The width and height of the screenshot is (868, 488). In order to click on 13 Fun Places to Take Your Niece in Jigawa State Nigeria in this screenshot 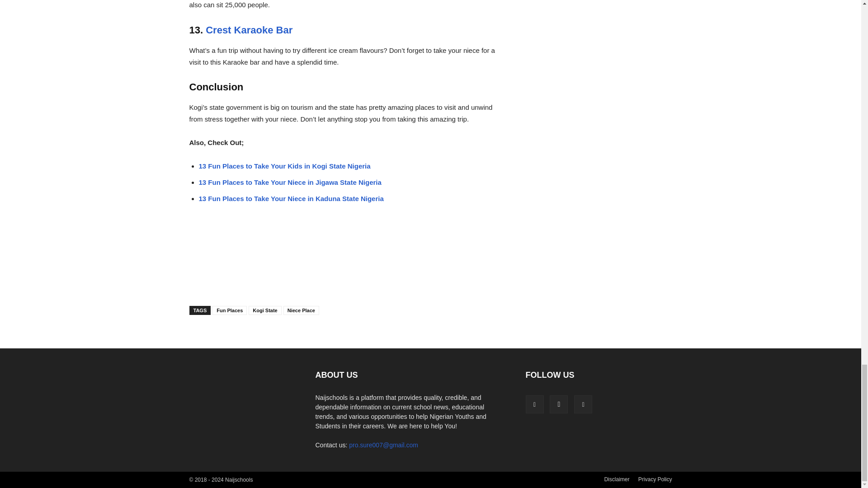, I will do `click(290, 182)`.